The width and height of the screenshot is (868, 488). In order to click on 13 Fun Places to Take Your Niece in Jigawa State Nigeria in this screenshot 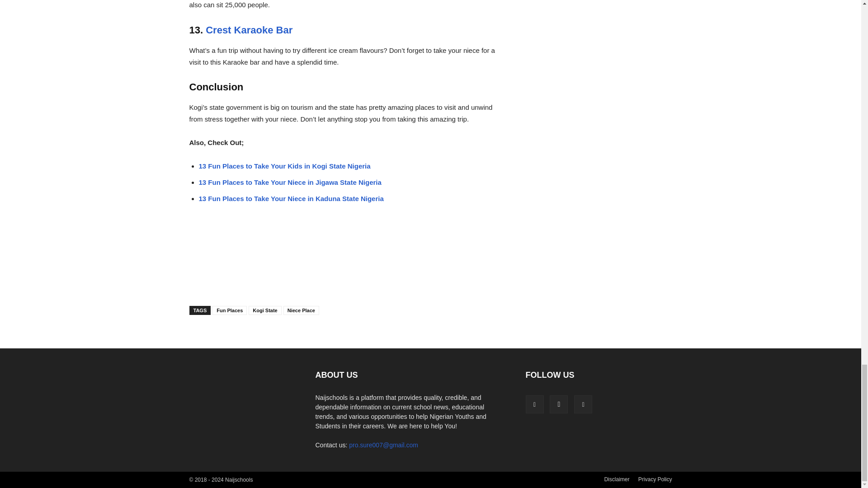, I will do `click(290, 182)`.